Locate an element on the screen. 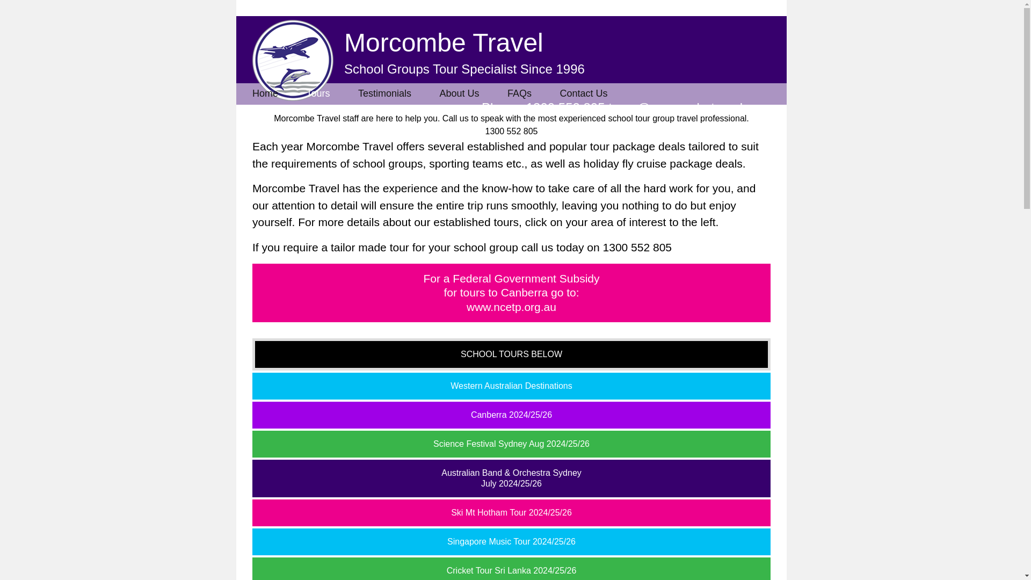  FAQs is located at coordinates (519, 93).